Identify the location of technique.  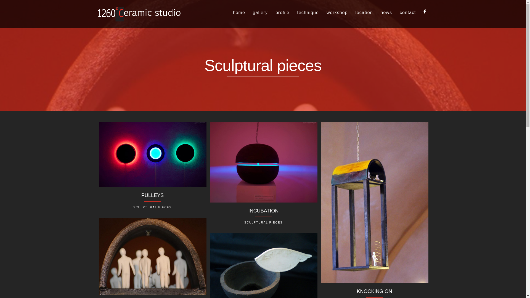
(308, 13).